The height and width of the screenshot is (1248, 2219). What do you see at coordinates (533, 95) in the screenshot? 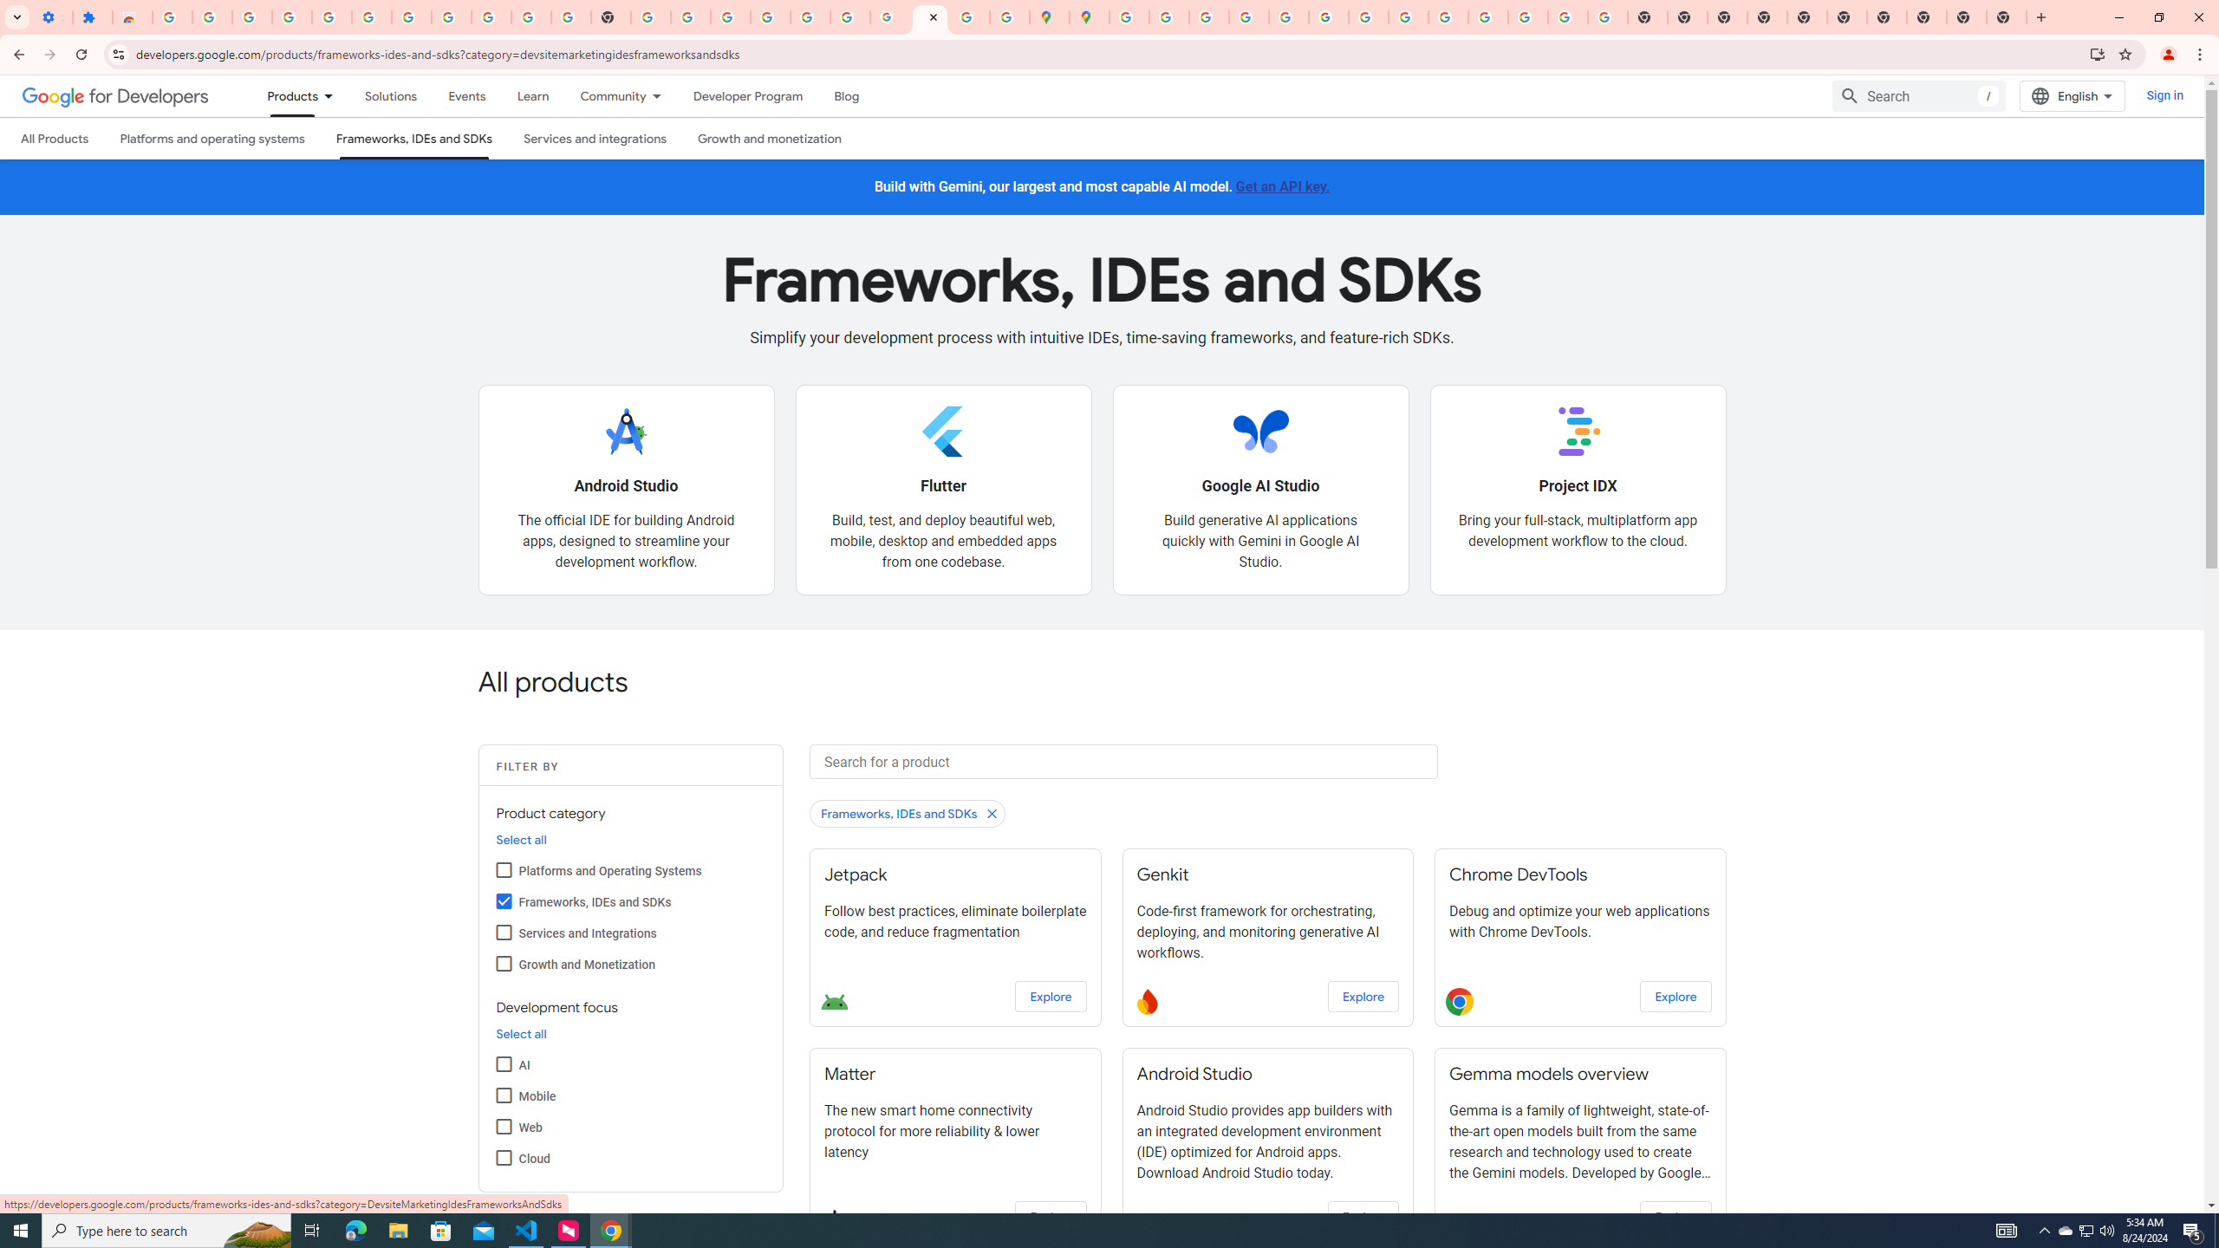
I see `Learning Catalog` at bounding box center [533, 95].